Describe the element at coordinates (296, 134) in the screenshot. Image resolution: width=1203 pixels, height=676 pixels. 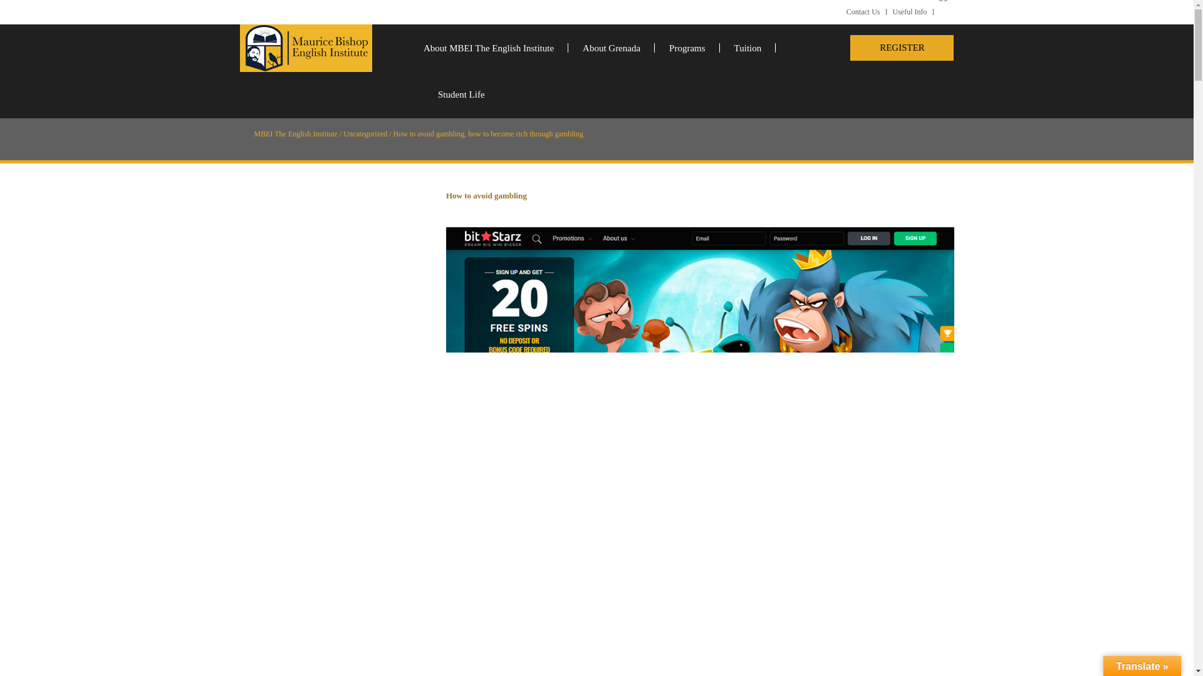
I see `Go to MBEI The English Institute.` at that location.